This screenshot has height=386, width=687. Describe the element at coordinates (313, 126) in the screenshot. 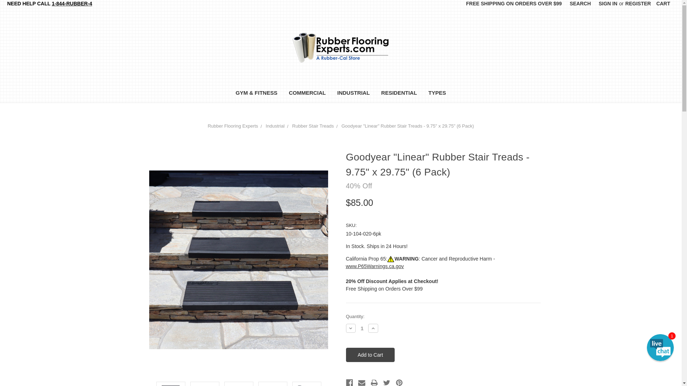

I see `Rubber Stair Treads` at that location.